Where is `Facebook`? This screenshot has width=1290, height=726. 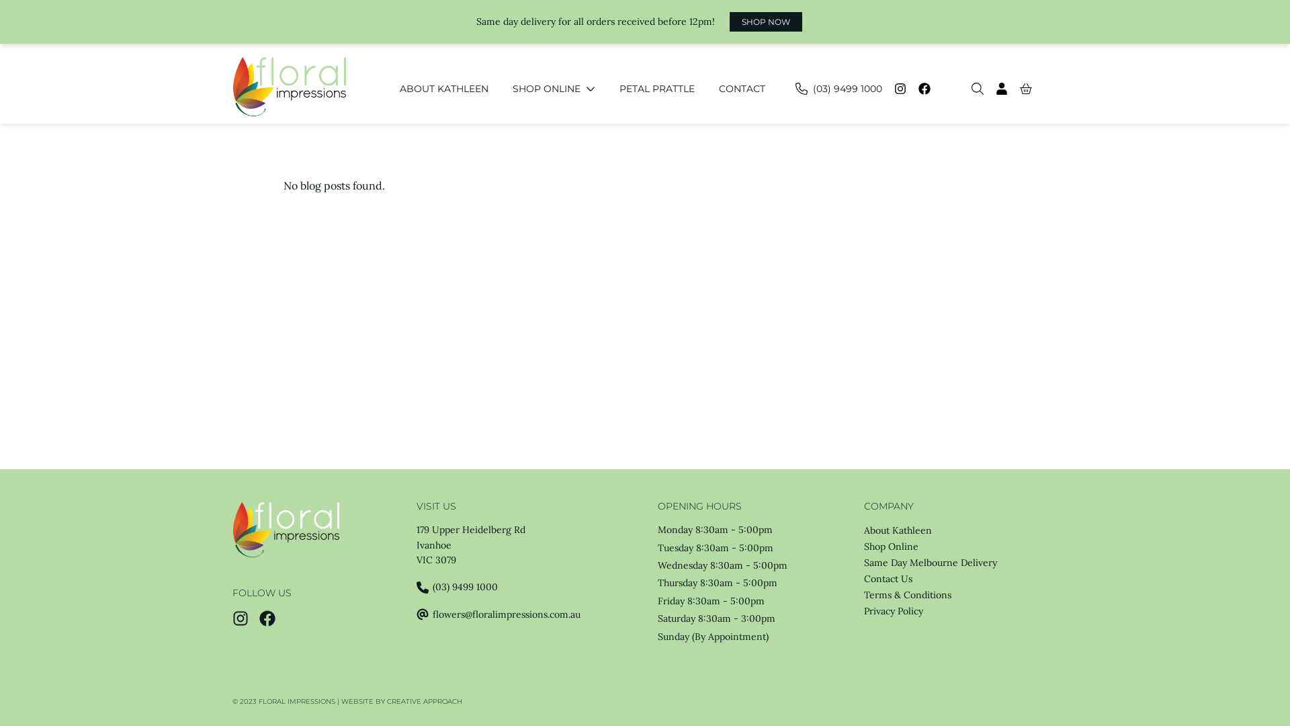 Facebook is located at coordinates (924, 89).